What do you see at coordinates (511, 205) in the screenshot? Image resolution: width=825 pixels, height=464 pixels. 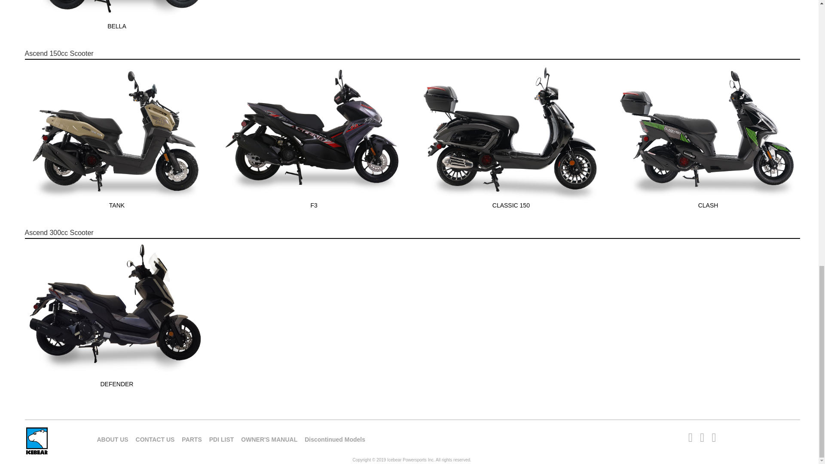 I see `CLASSIC 150` at bounding box center [511, 205].